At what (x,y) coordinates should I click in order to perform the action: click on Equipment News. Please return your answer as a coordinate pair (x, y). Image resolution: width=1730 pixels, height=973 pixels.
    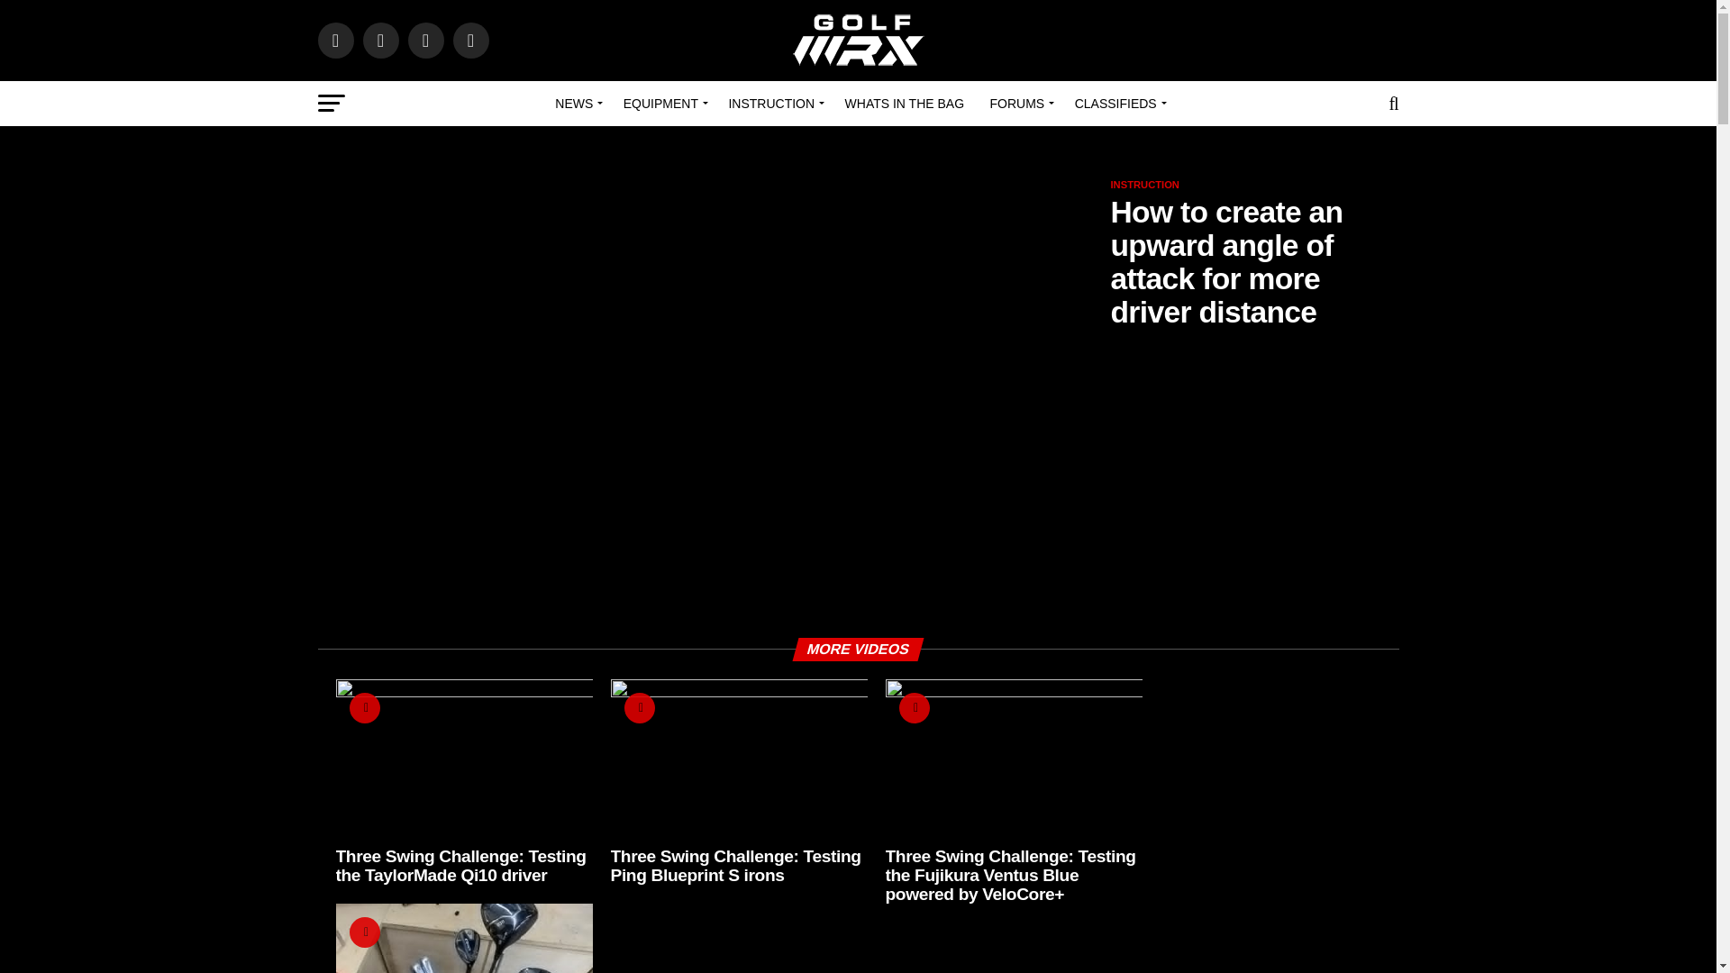
    Looking at the image, I should click on (662, 103).